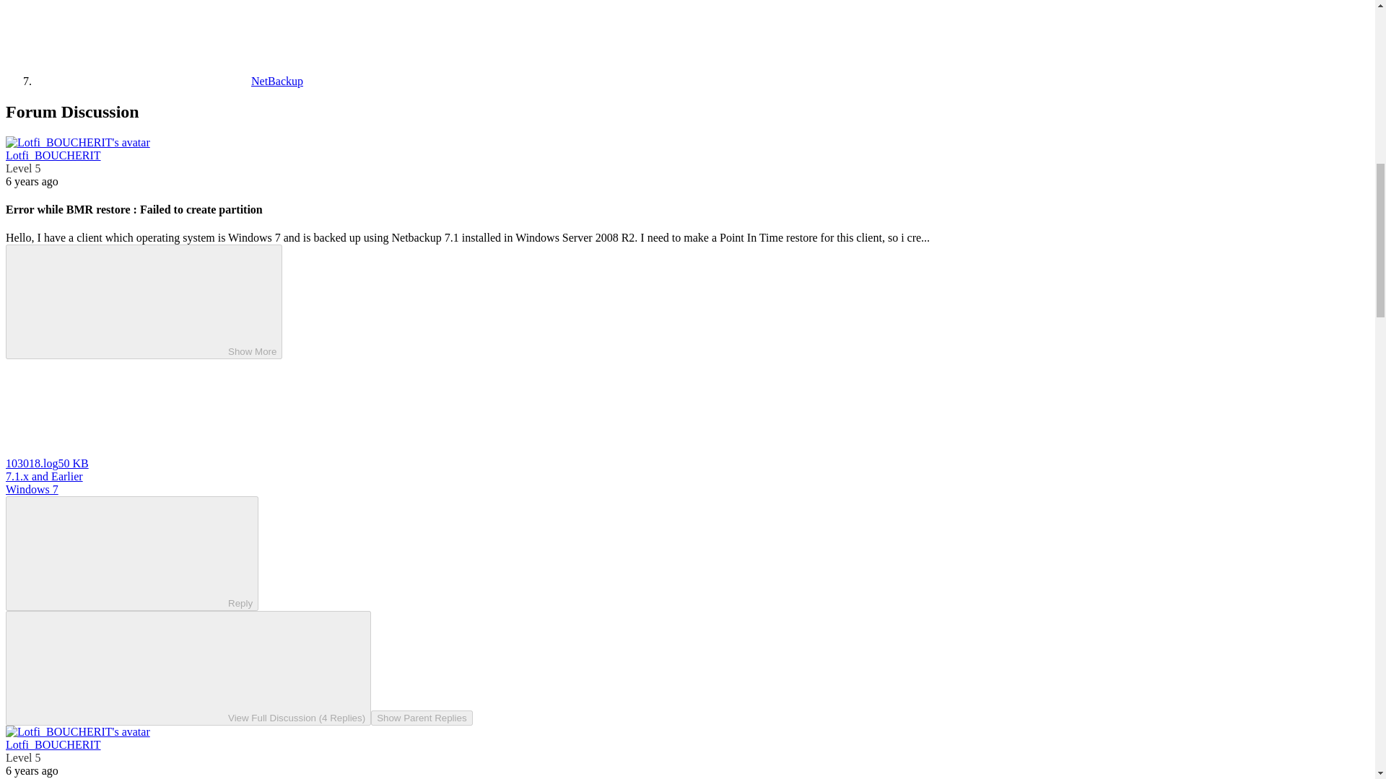 This screenshot has height=779, width=1386. Describe the element at coordinates (144, 302) in the screenshot. I see `Show More` at that location.